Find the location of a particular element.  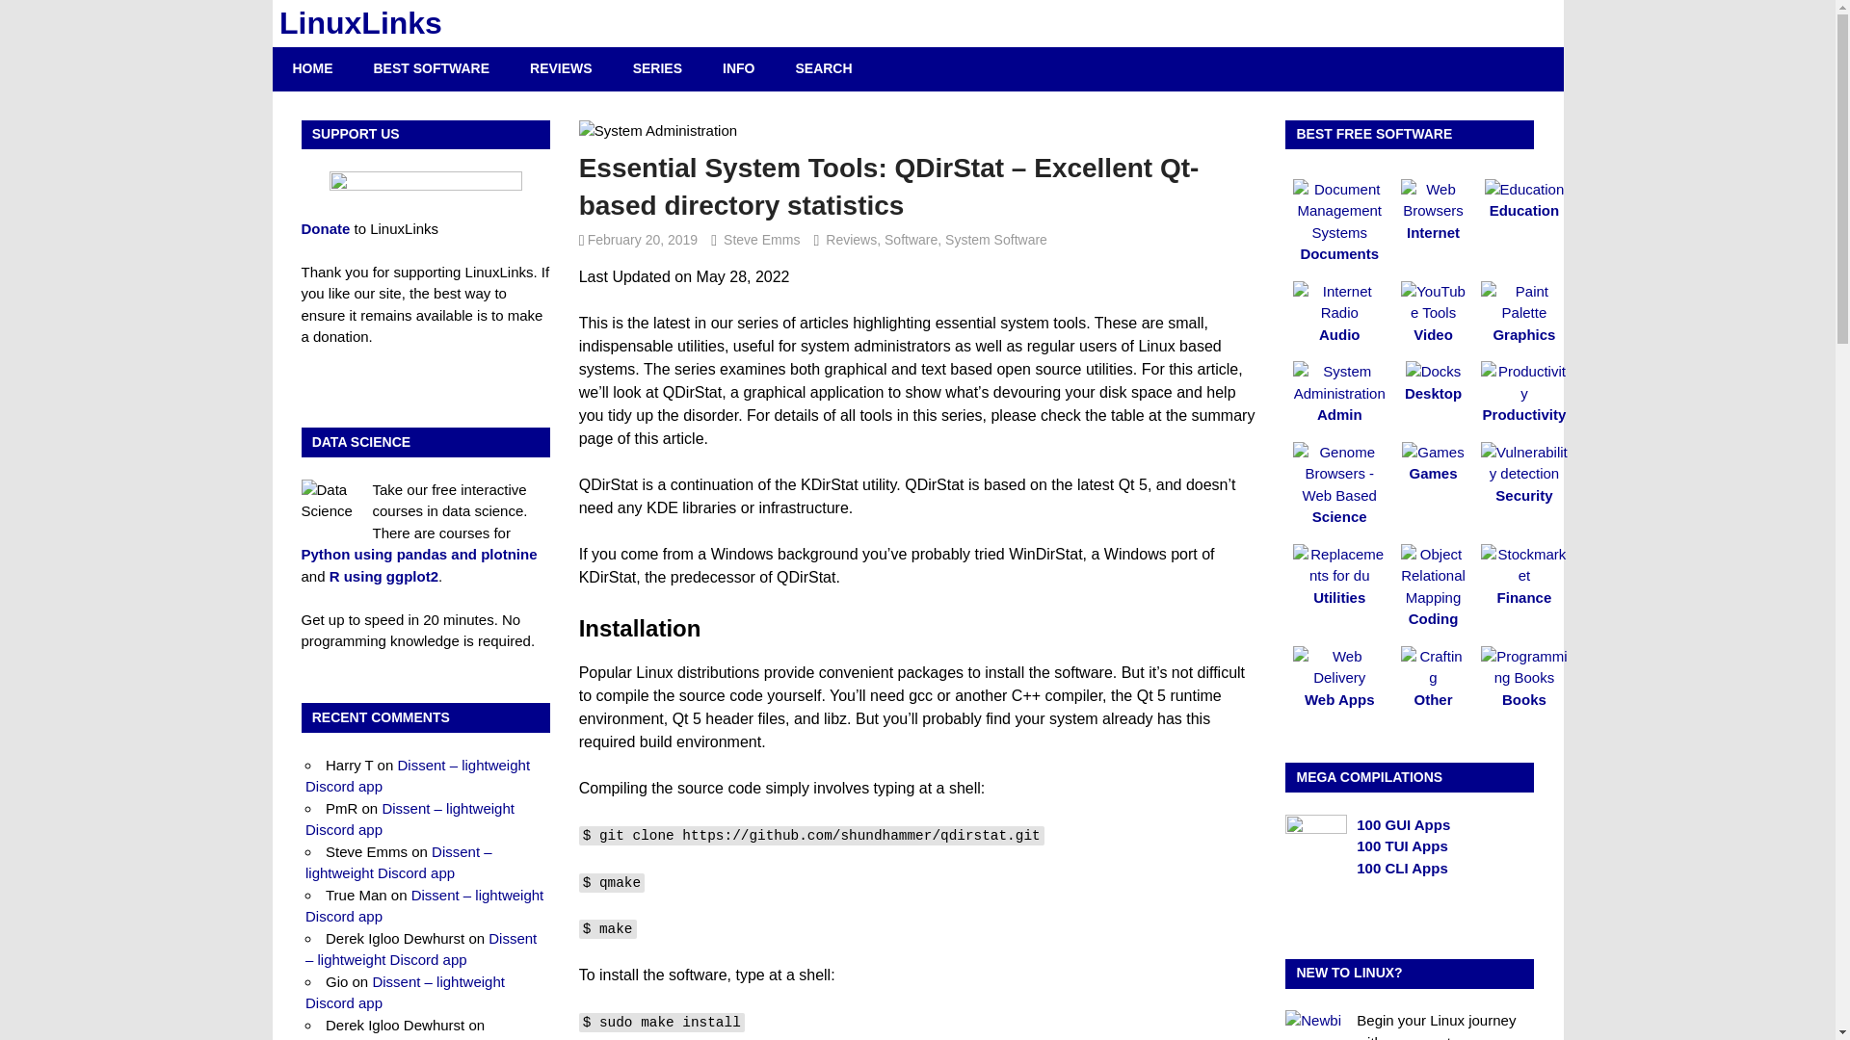

Reviews is located at coordinates (851, 239).